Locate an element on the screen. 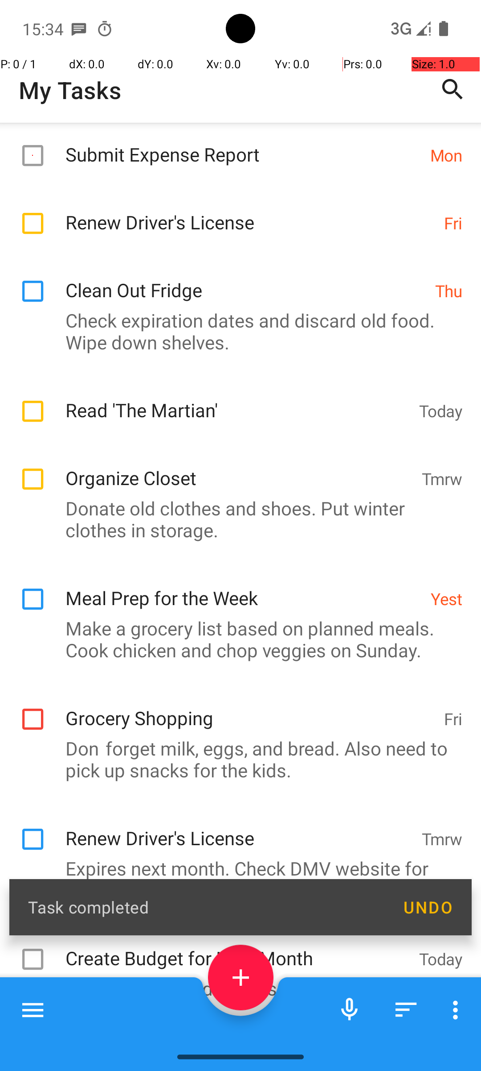 Image resolution: width=481 pixels, height=1071 pixels. Task completed is located at coordinates (206, 907).